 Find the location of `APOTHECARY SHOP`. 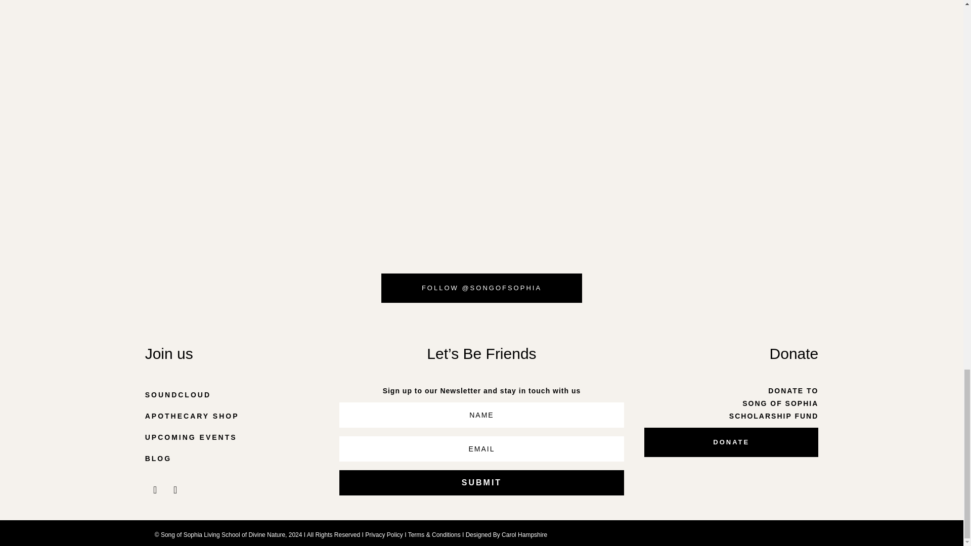

APOTHECARY SHOP is located at coordinates (232, 416).